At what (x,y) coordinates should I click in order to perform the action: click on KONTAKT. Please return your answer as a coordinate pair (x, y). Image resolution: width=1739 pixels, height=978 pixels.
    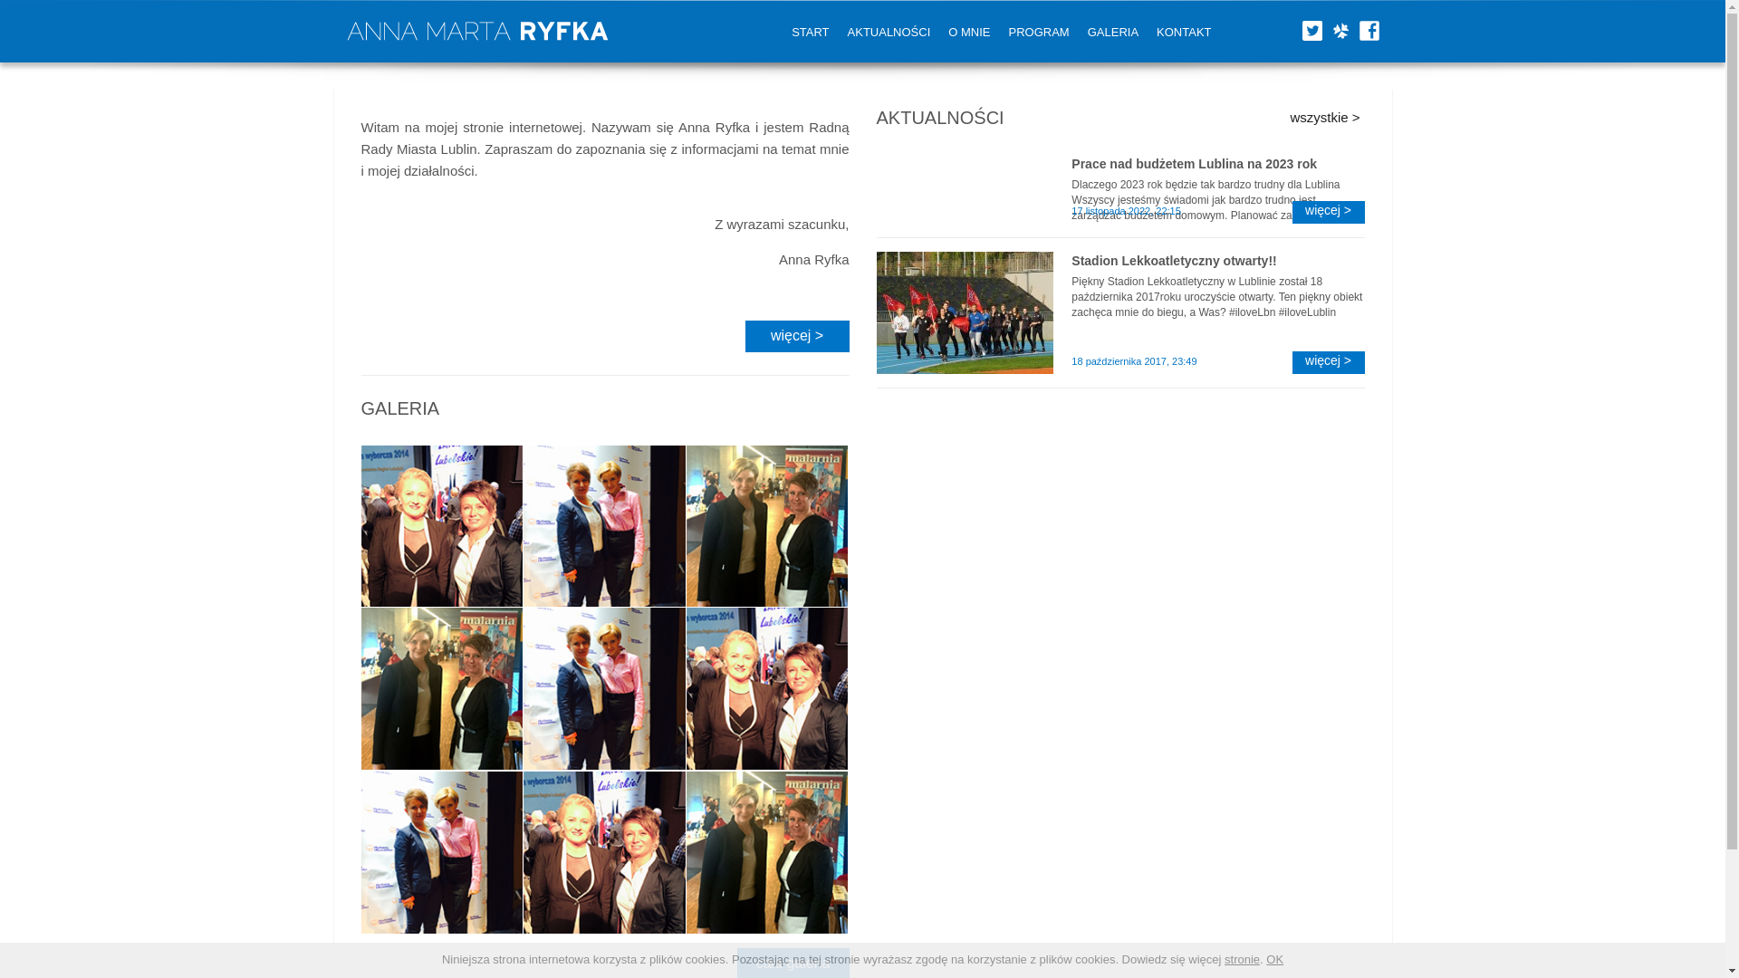
    Looking at the image, I should click on (1184, 33).